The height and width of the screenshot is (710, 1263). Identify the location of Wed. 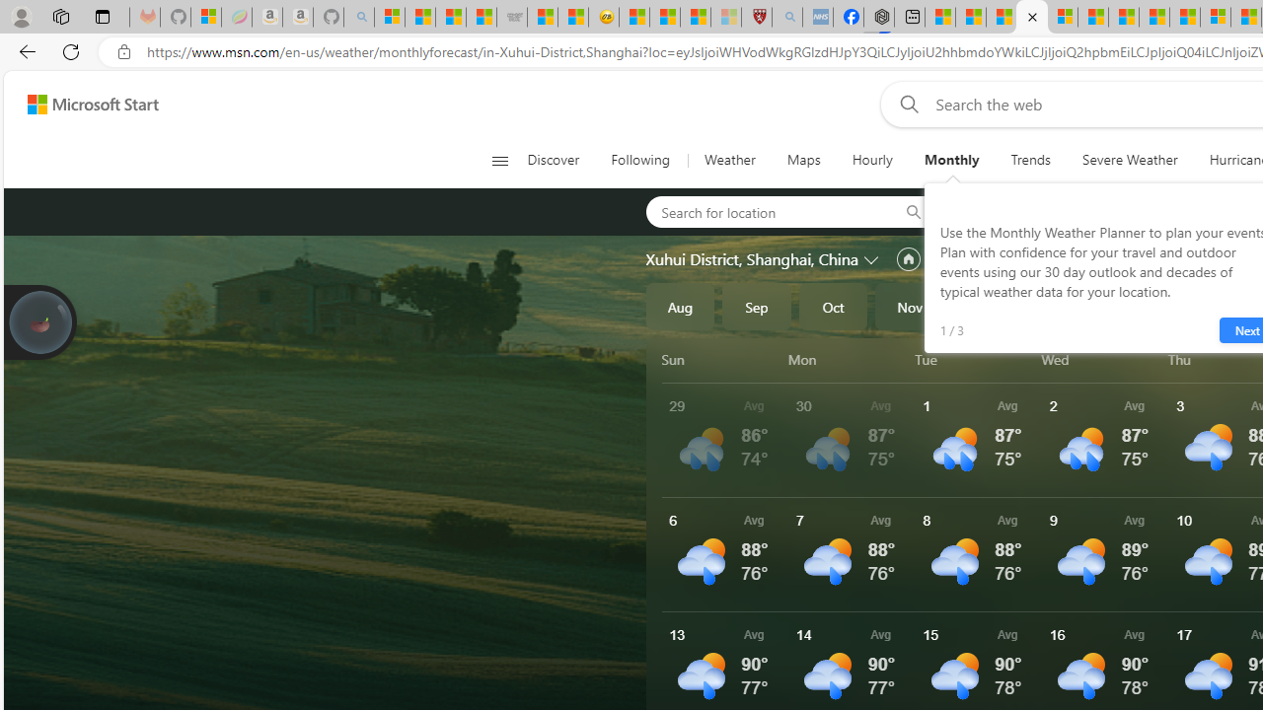
(1101, 359).